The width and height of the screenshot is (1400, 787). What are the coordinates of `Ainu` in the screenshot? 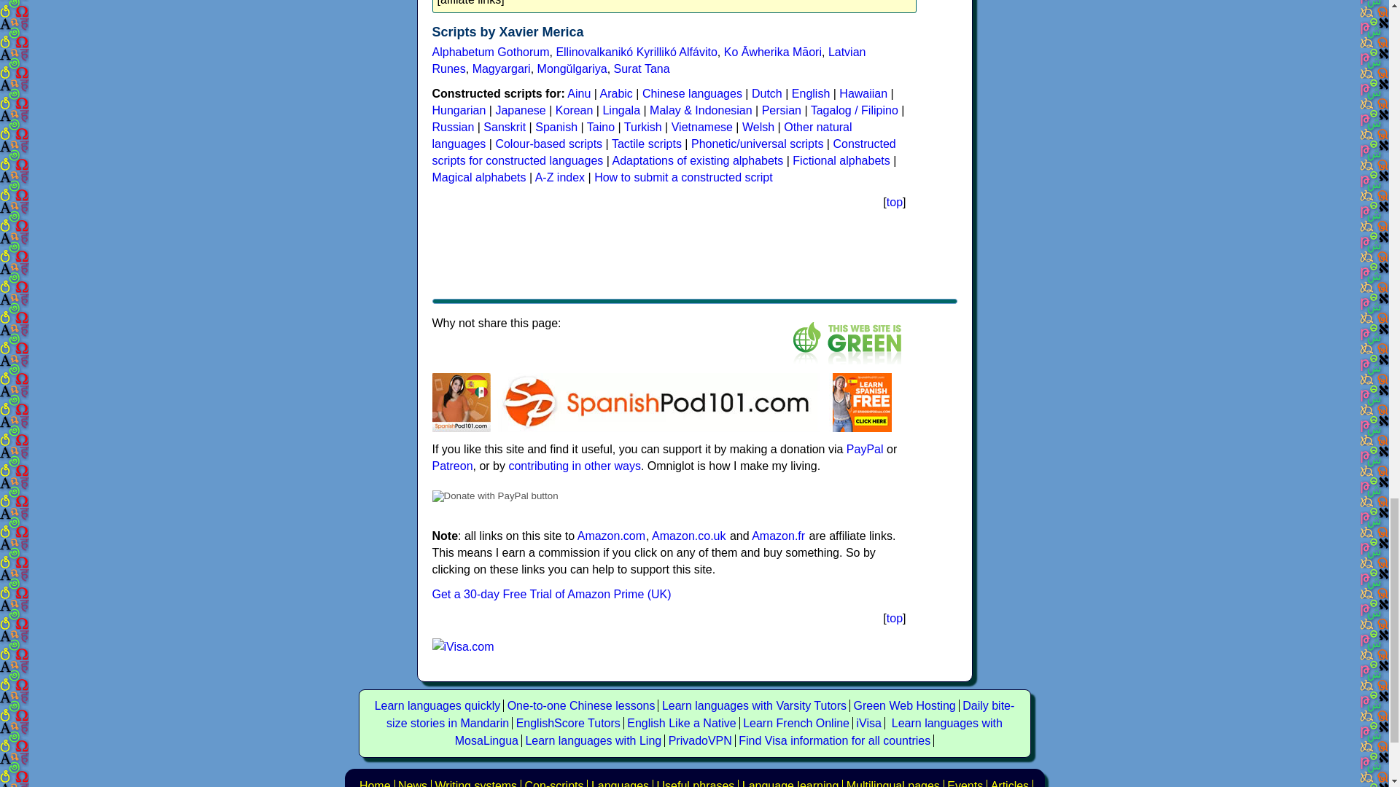 It's located at (579, 93).